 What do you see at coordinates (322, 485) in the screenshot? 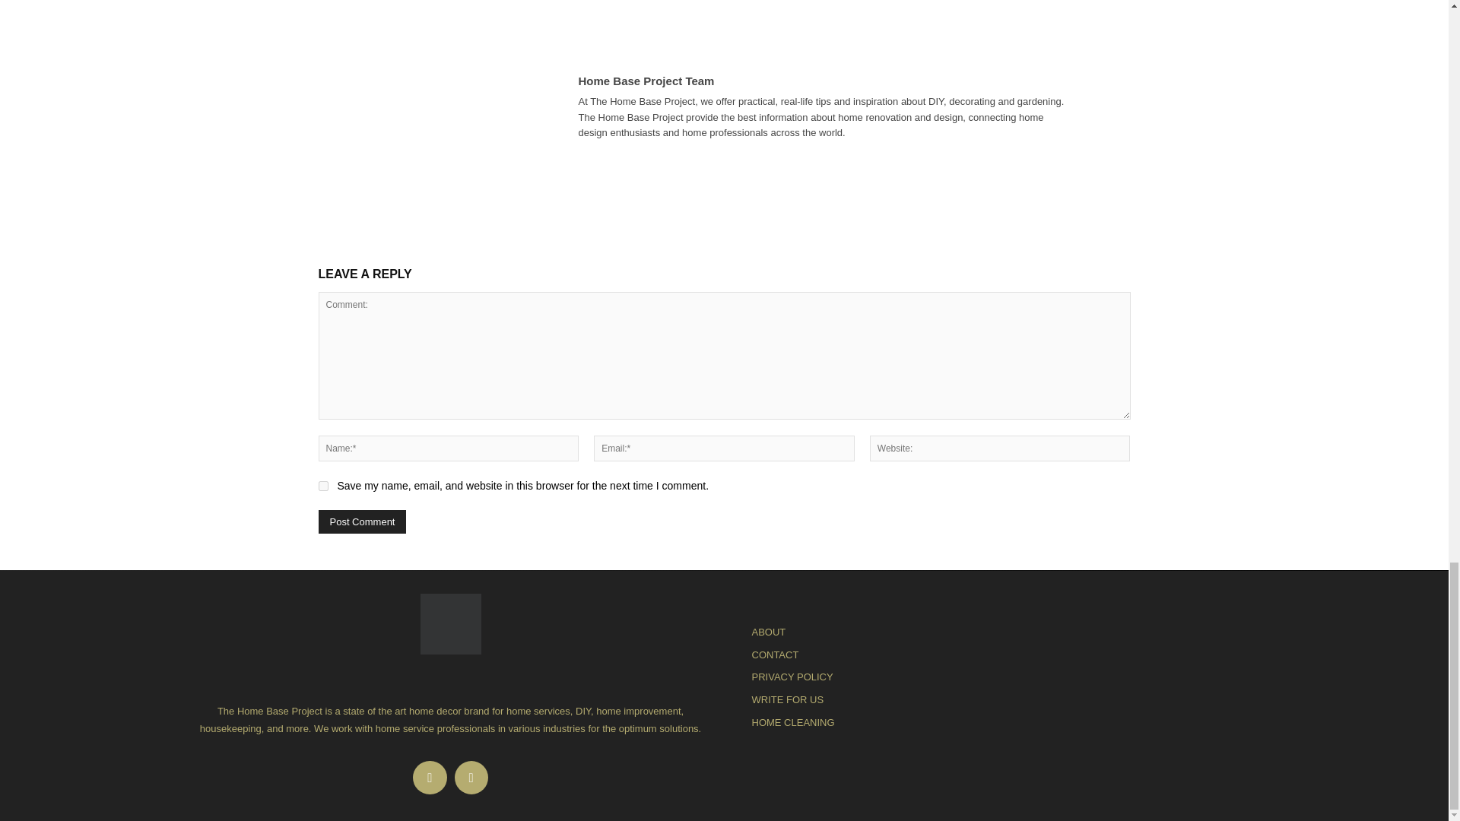
I see `yes` at bounding box center [322, 485].